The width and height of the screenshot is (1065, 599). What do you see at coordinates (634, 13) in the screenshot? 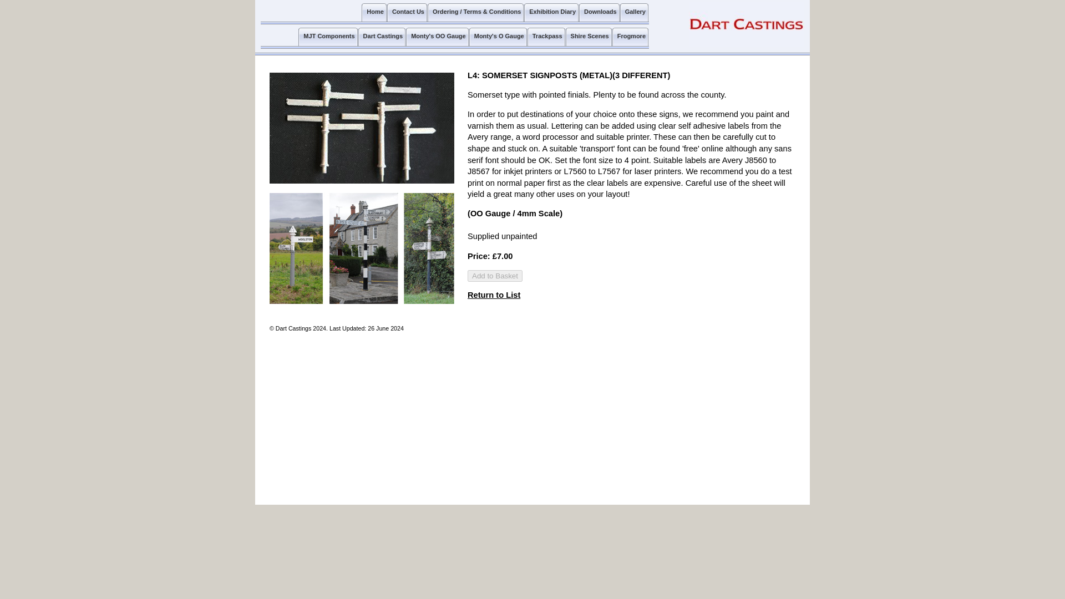
I see `Gallery` at bounding box center [634, 13].